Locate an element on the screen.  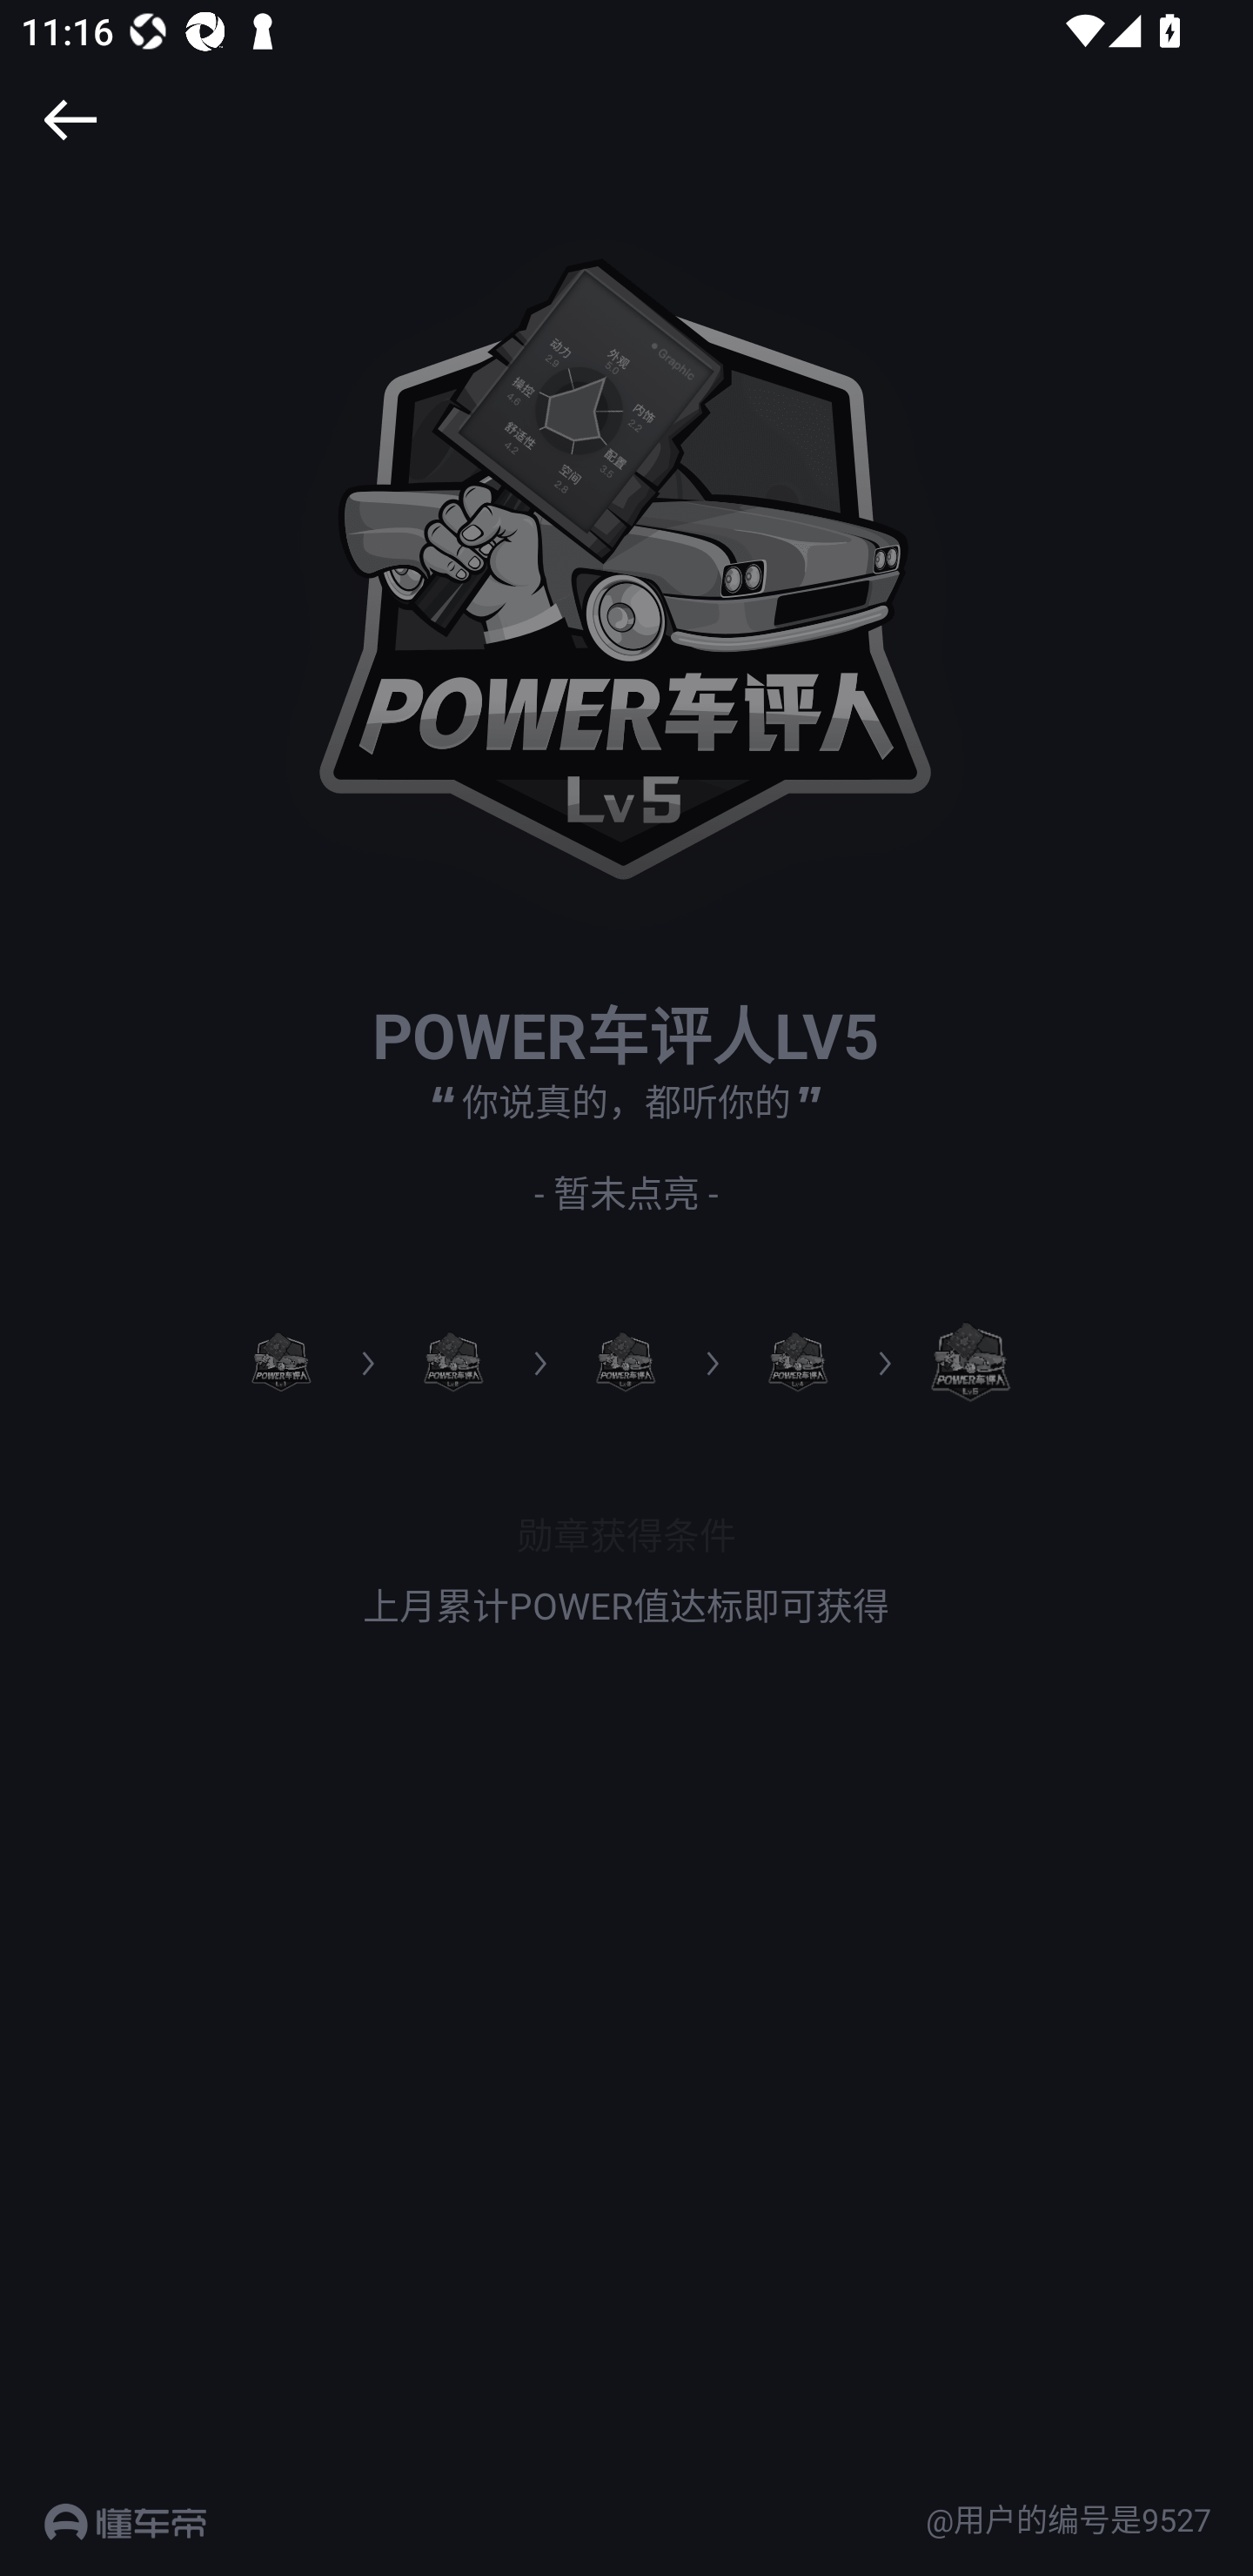
勋章获得条件 is located at coordinates (626, 1533).